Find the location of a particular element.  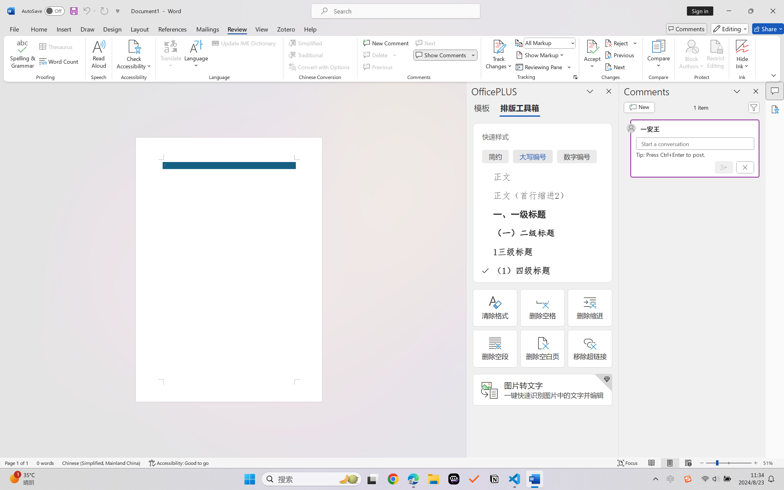

Traditional is located at coordinates (307, 55).